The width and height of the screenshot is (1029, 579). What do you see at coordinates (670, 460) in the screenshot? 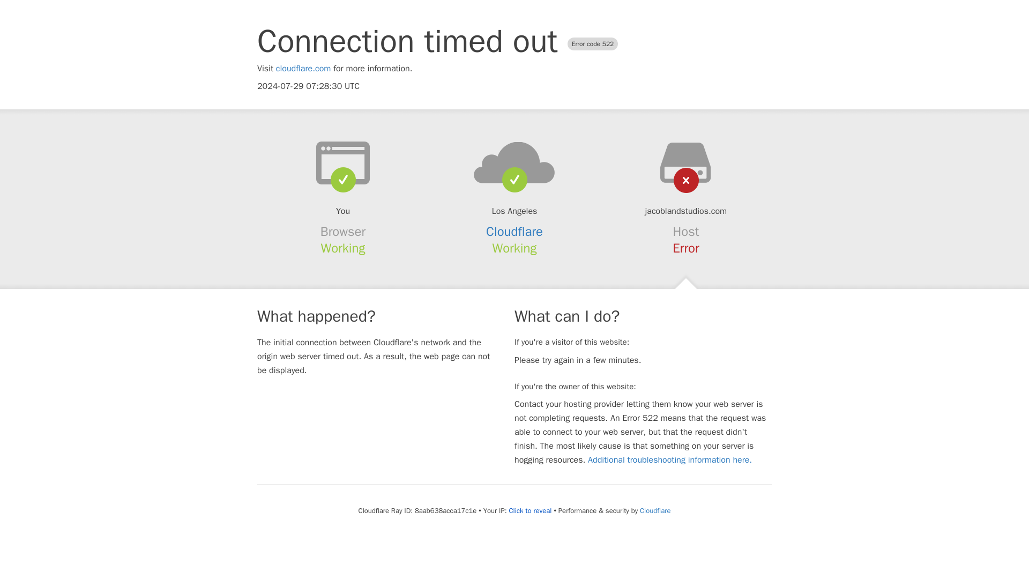
I see `Additional troubleshooting information here.` at bounding box center [670, 460].